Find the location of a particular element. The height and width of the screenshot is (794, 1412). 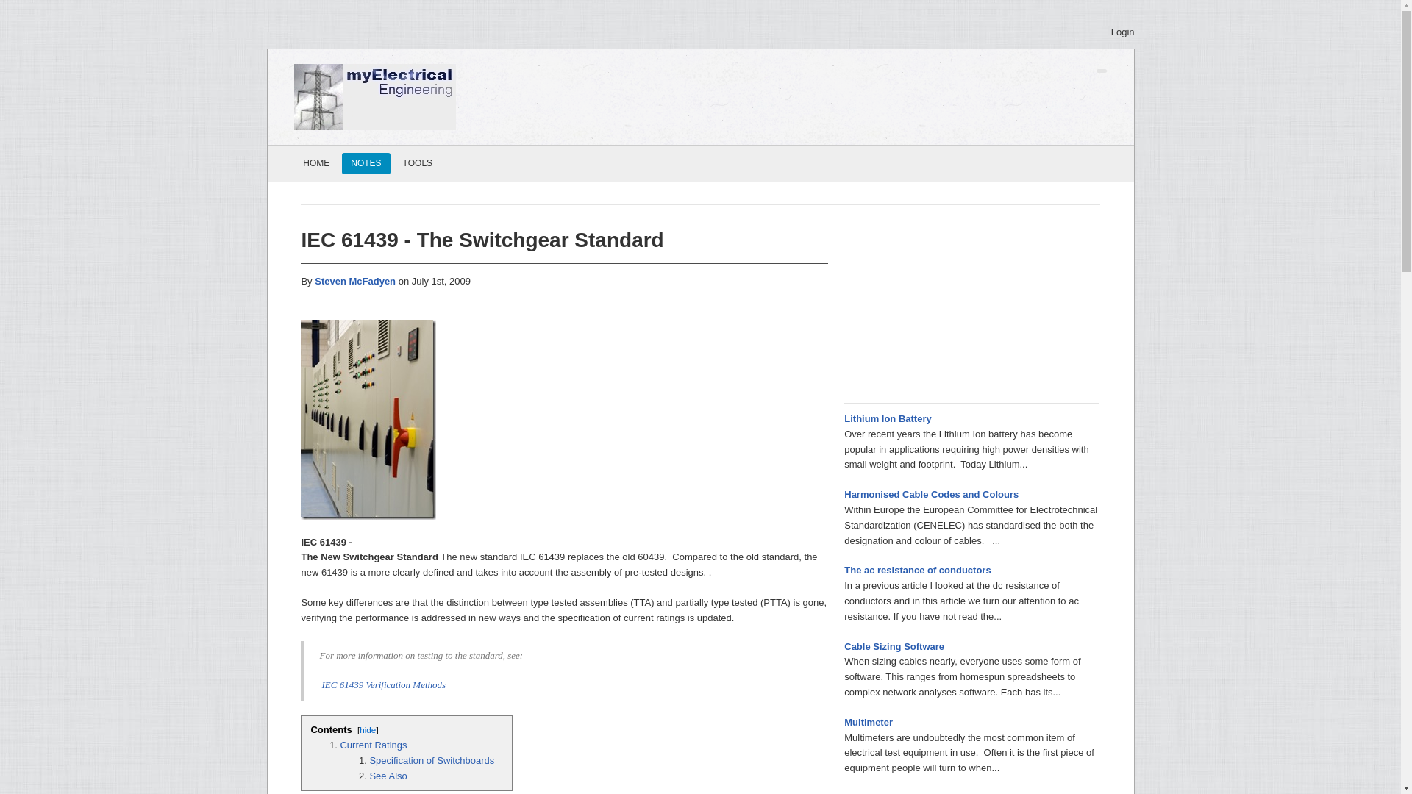

Specification of Switchboards is located at coordinates (431, 760).